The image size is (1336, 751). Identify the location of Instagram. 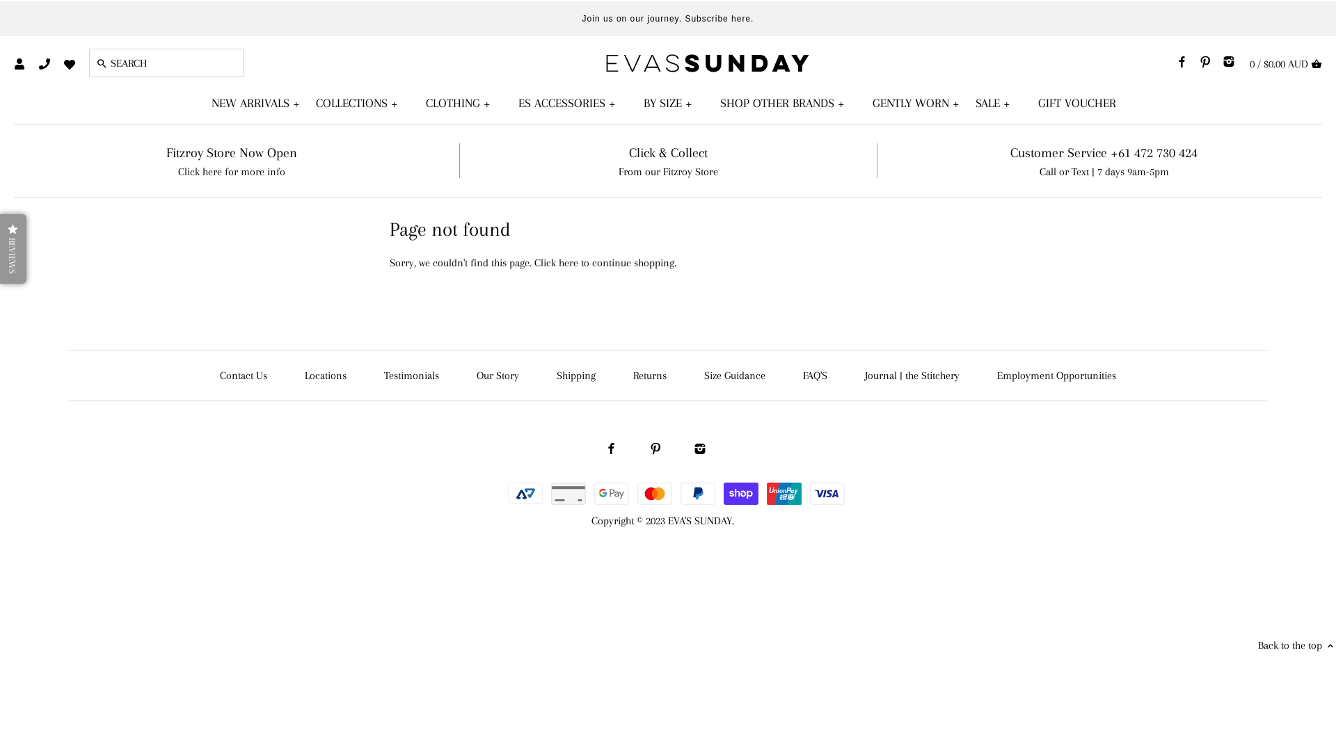
(1229, 60).